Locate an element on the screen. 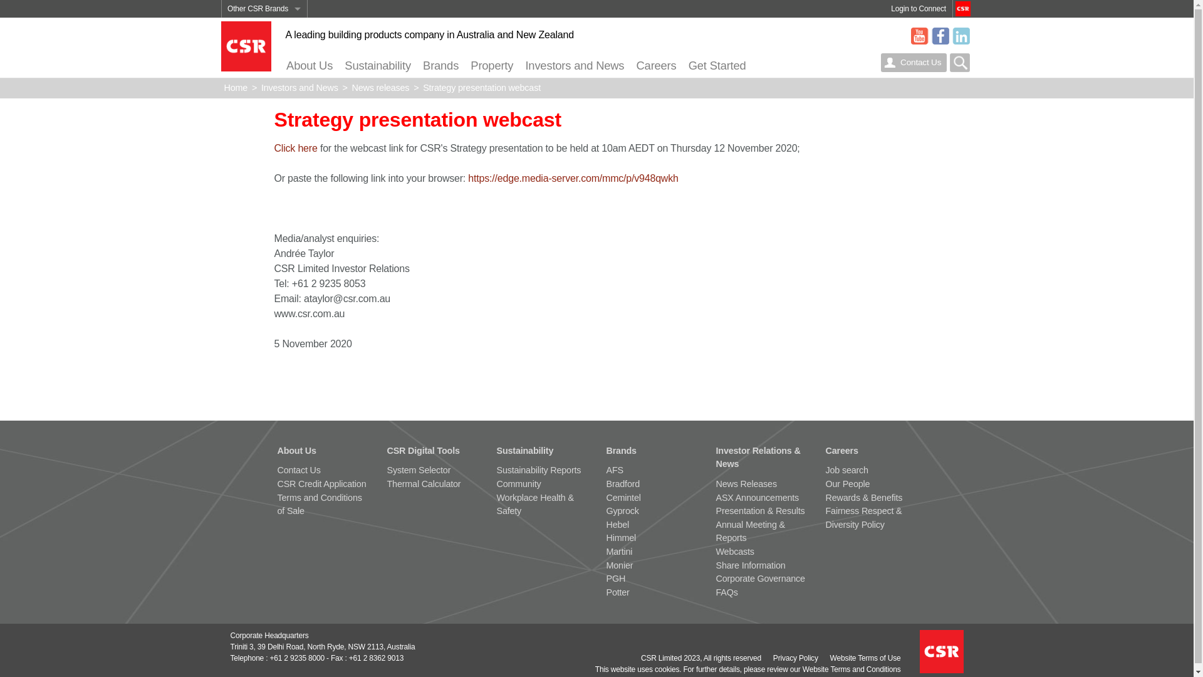 The image size is (1203, 677). https://edge.media-server.com/mmc/p/v948qwkh is located at coordinates (573, 178).